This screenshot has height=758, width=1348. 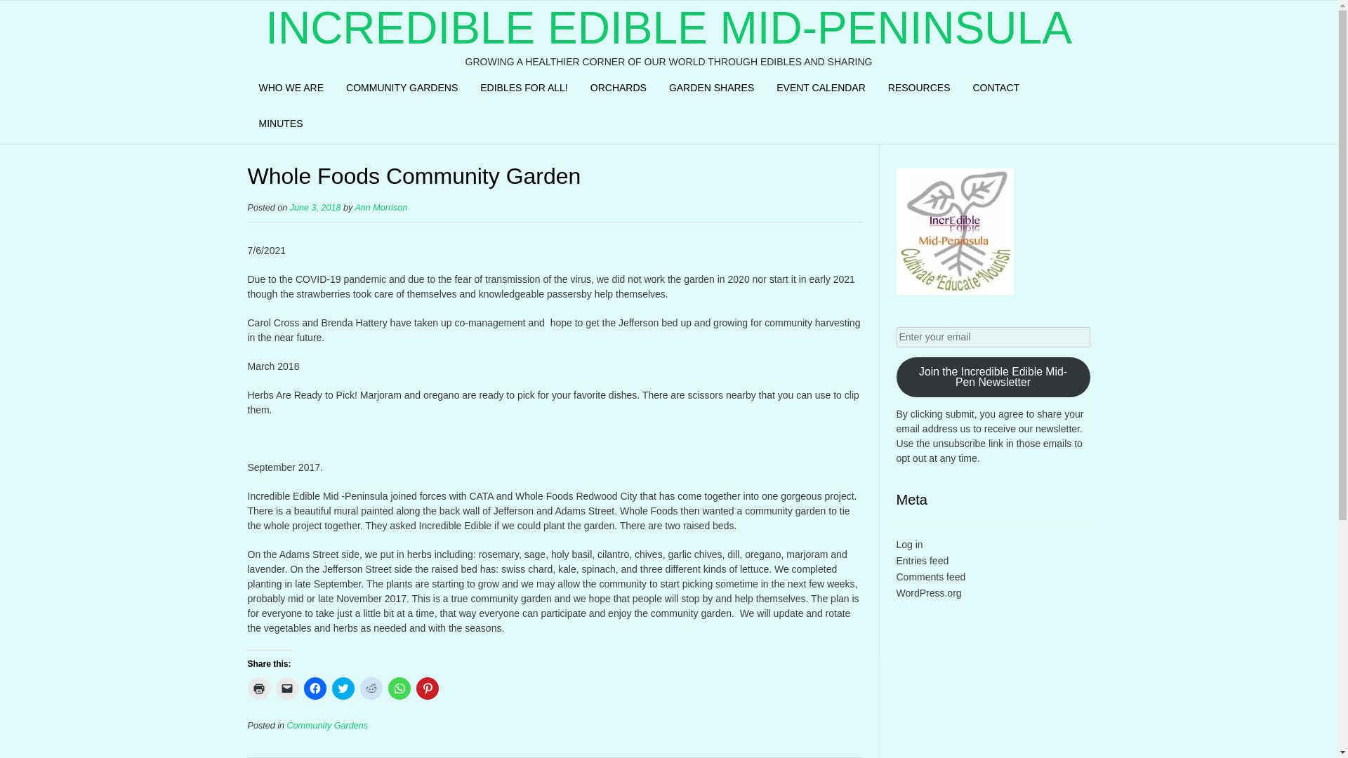 What do you see at coordinates (399, 688) in the screenshot?
I see `Click to share on WhatsApp` at bounding box center [399, 688].